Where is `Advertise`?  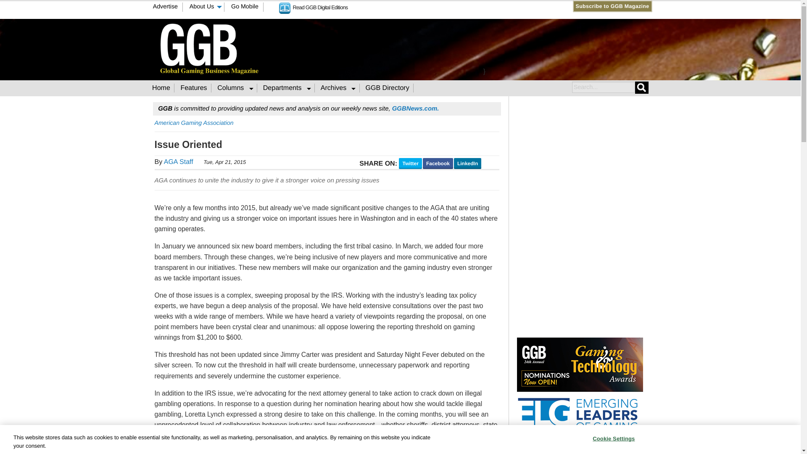
Advertise is located at coordinates (165, 7).